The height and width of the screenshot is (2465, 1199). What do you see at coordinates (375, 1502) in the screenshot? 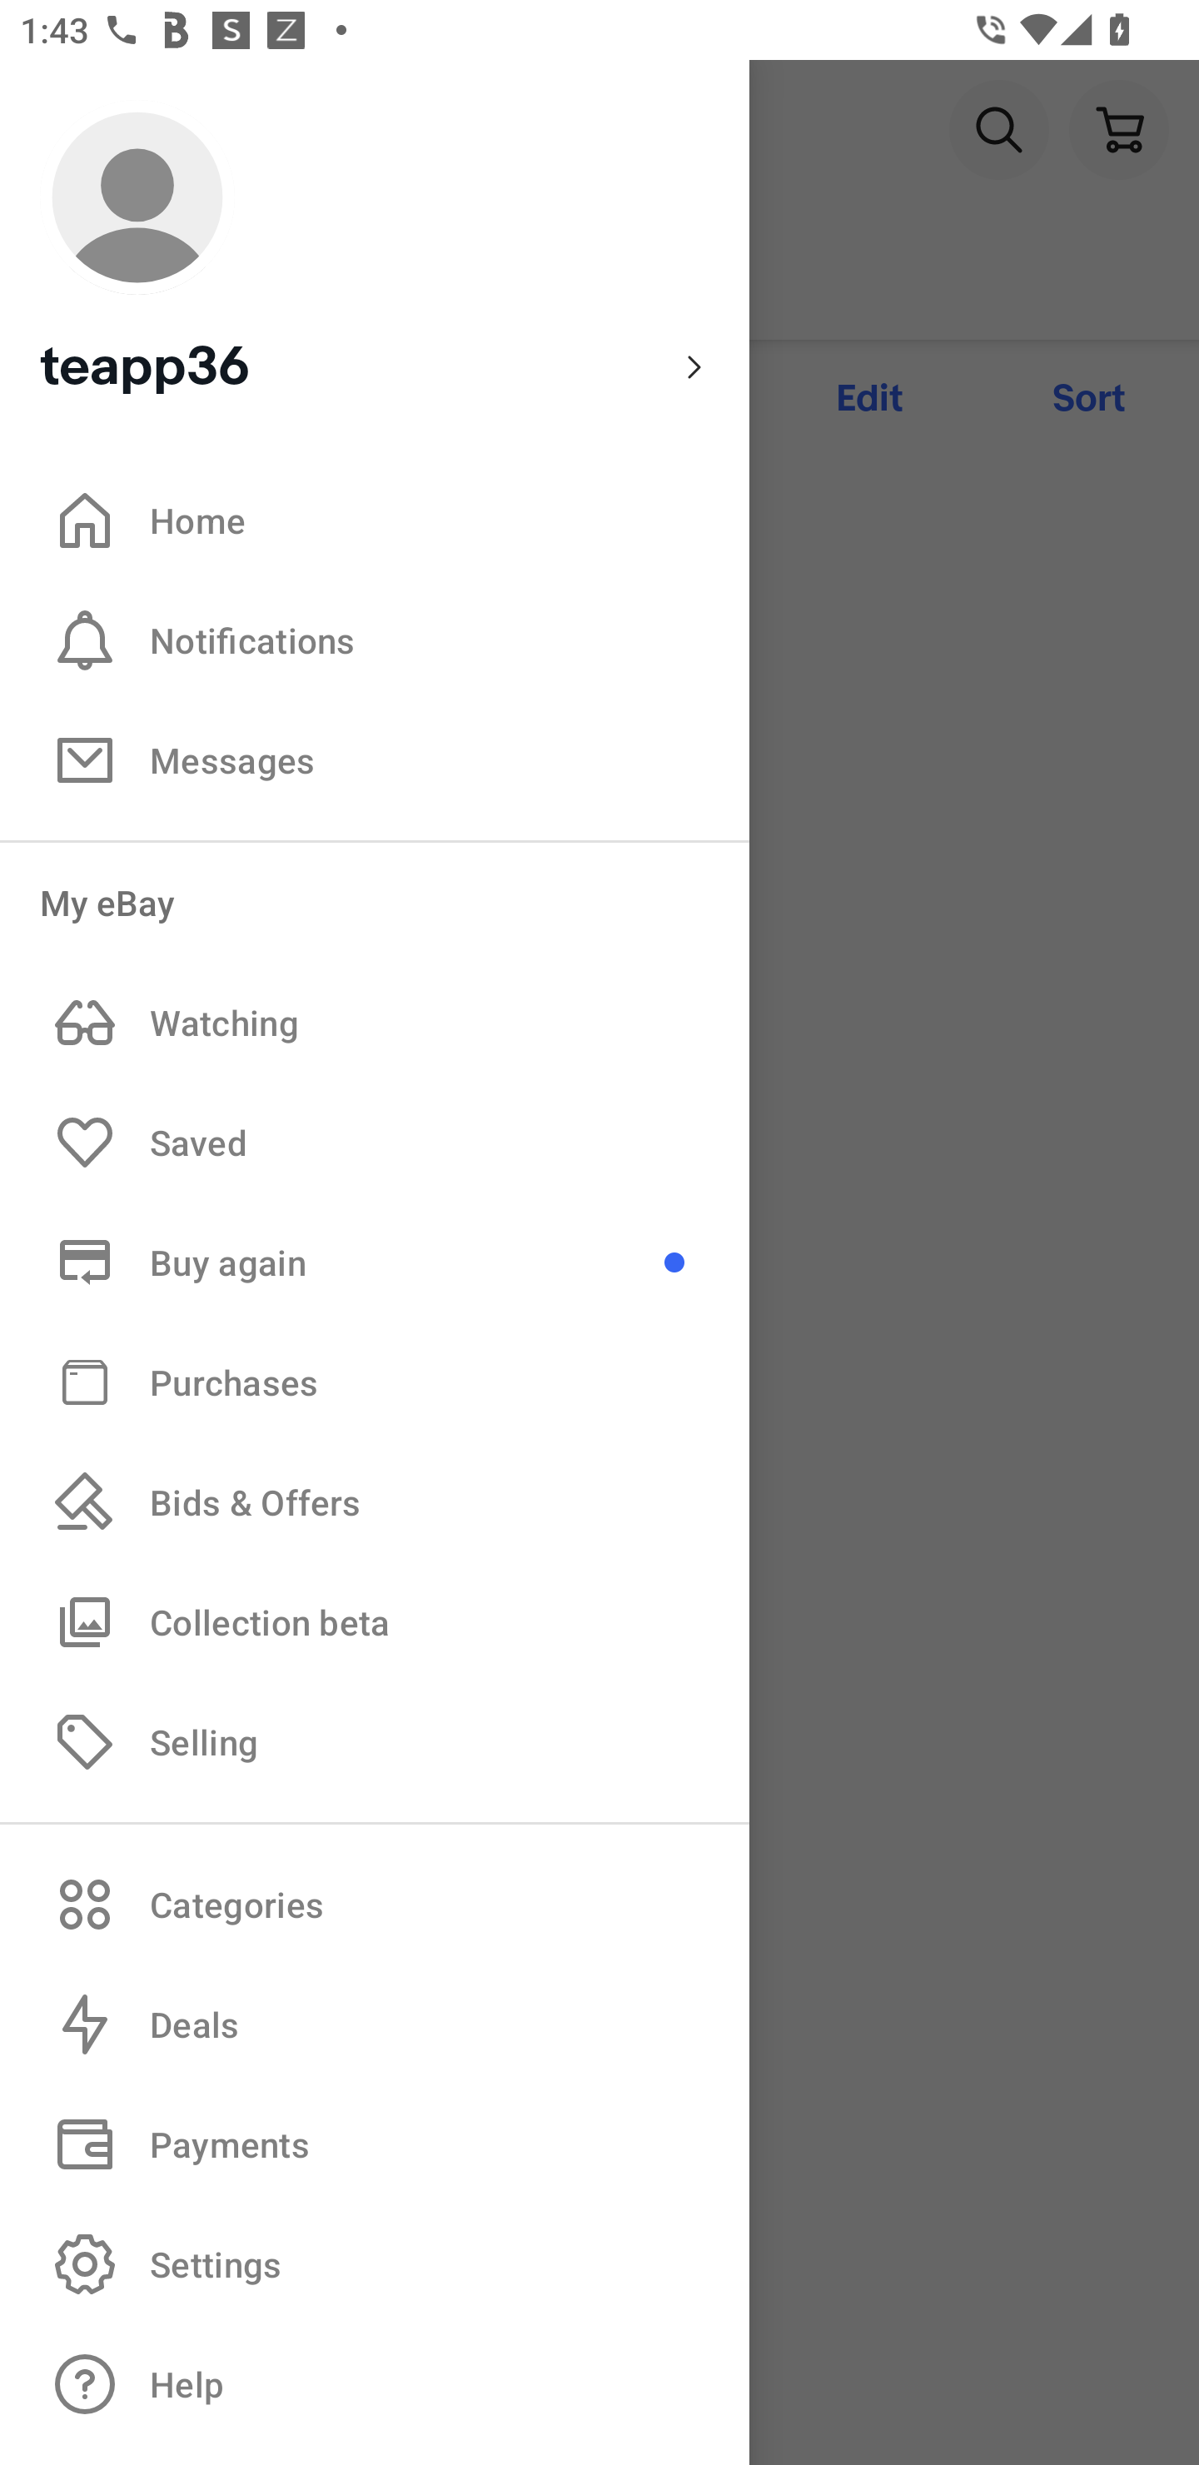
I see `Bids & Offers` at bounding box center [375, 1502].